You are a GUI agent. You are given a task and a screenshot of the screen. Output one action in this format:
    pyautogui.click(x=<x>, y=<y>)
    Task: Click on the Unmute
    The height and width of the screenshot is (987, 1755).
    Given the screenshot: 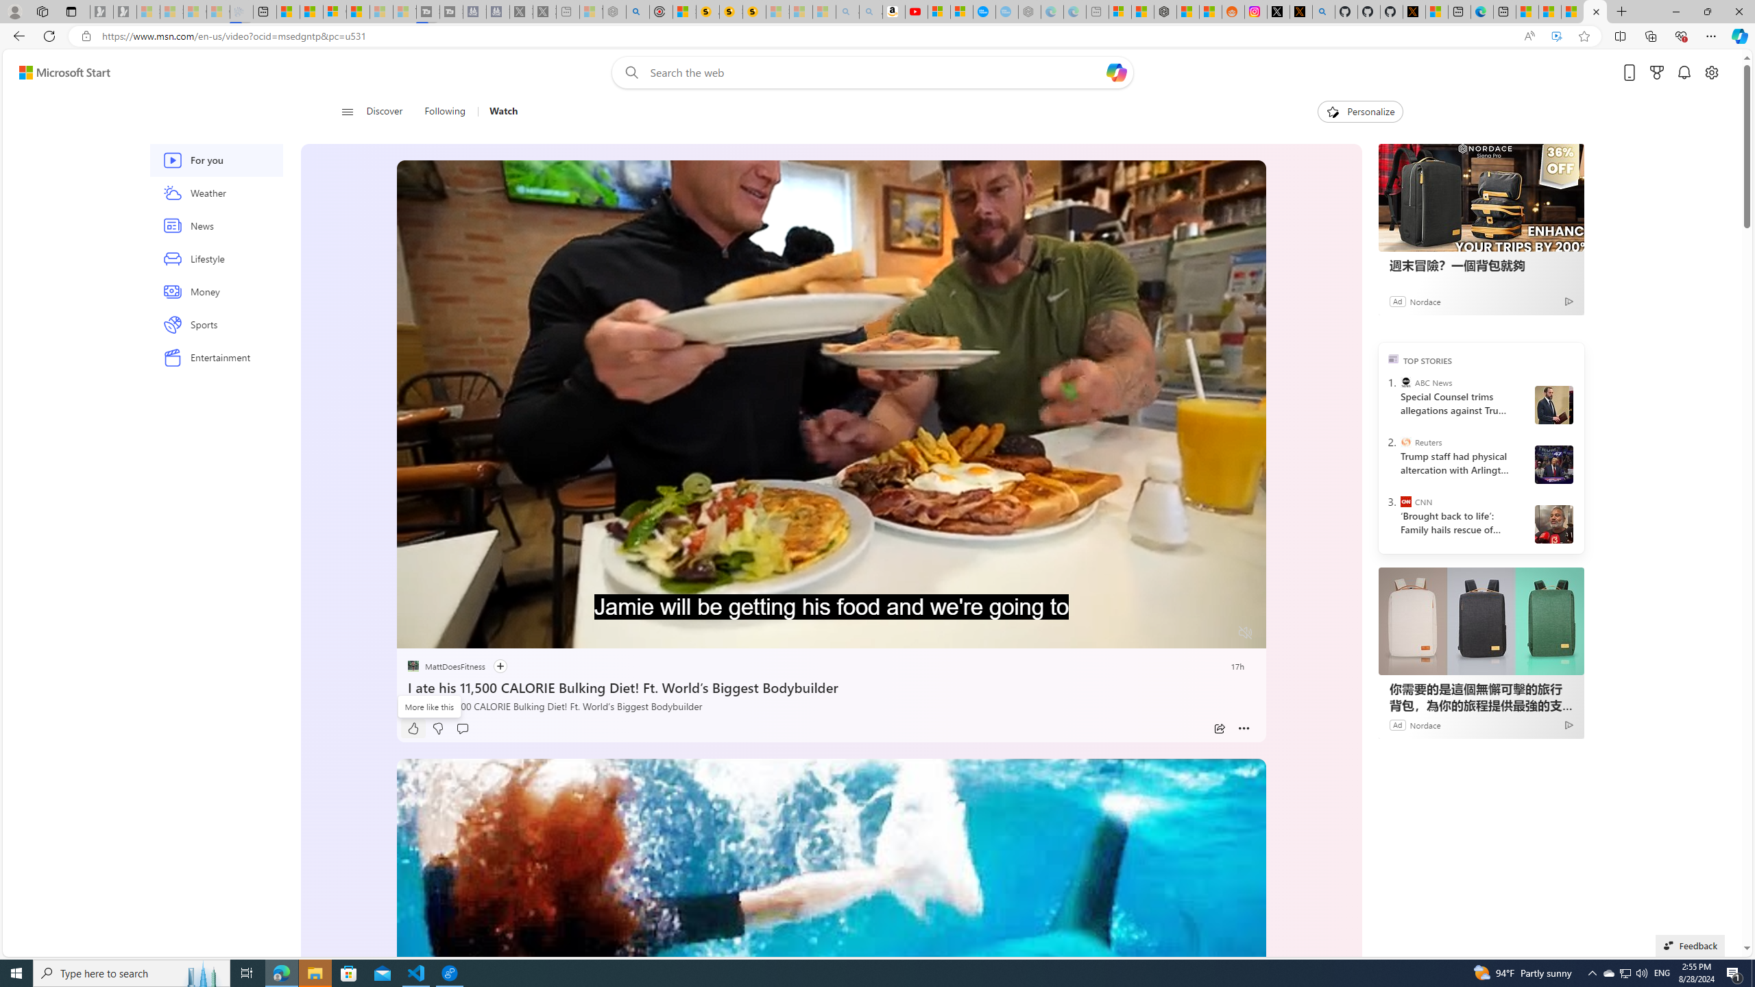 What is the action you would take?
    pyautogui.click(x=1246, y=633)
    